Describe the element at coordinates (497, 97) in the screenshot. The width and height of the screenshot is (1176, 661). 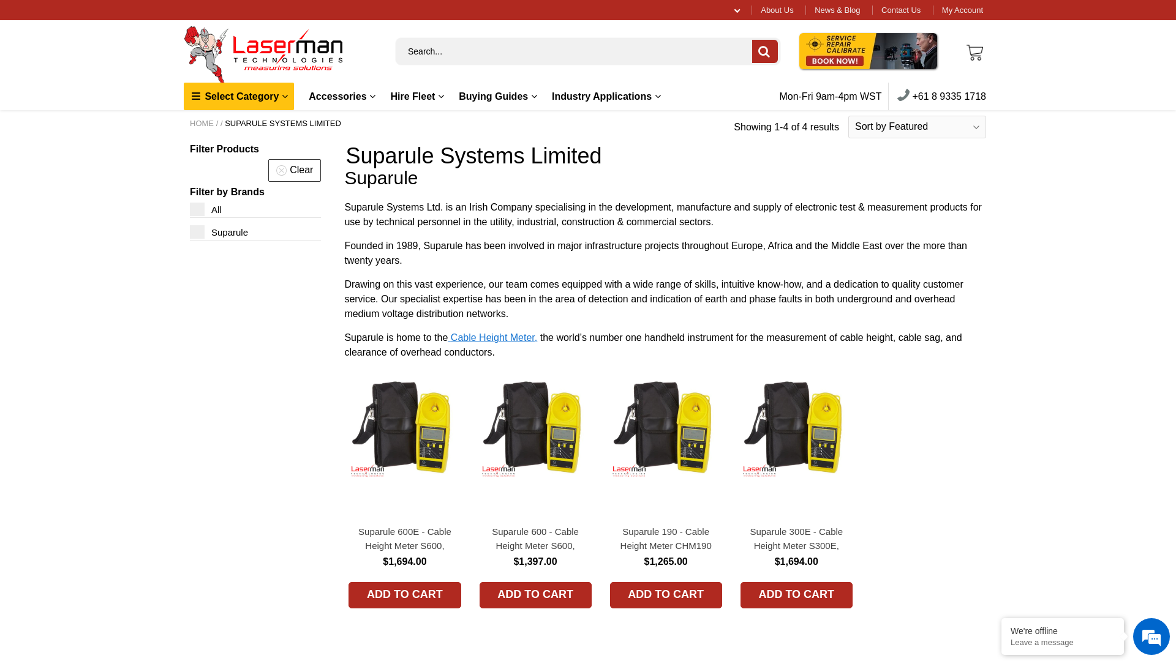
I see `Buying Guides` at that location.